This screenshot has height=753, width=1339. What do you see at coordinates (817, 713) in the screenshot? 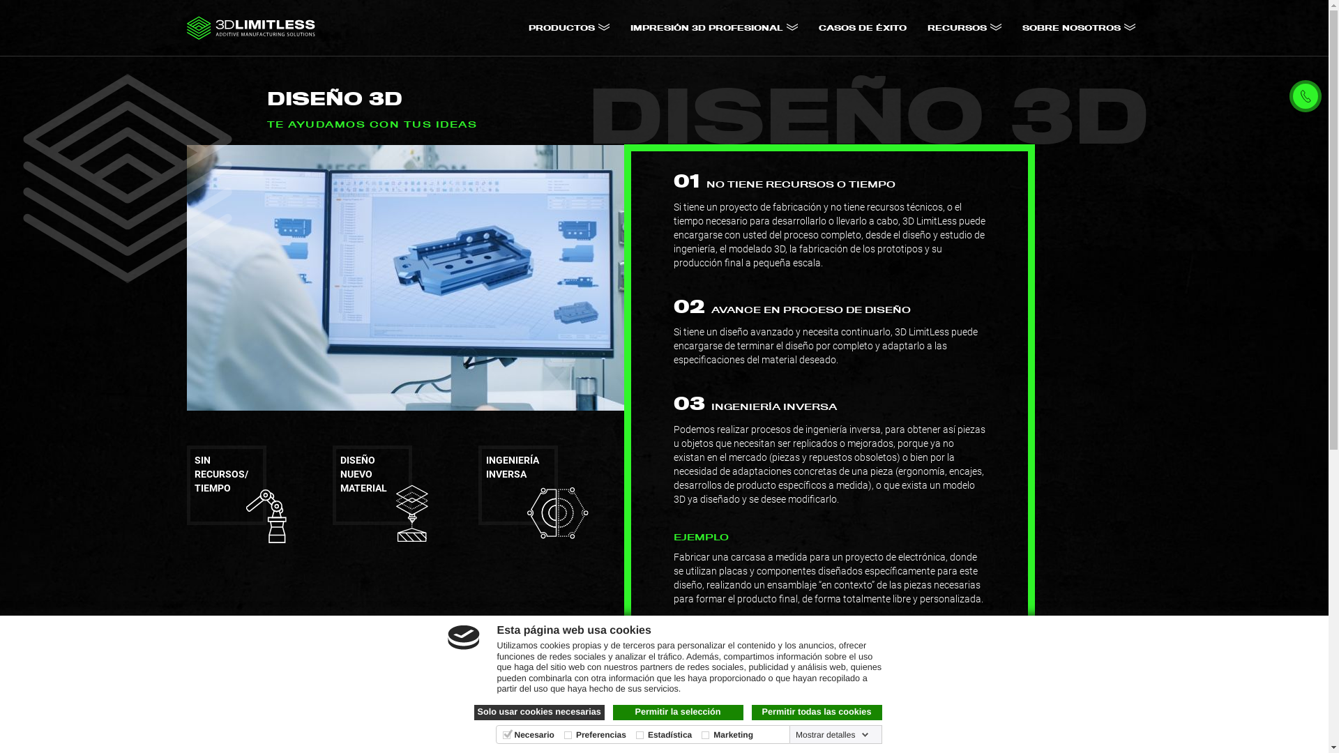
I see `Permitir todas las cookies` at bounding box center [817, 713].